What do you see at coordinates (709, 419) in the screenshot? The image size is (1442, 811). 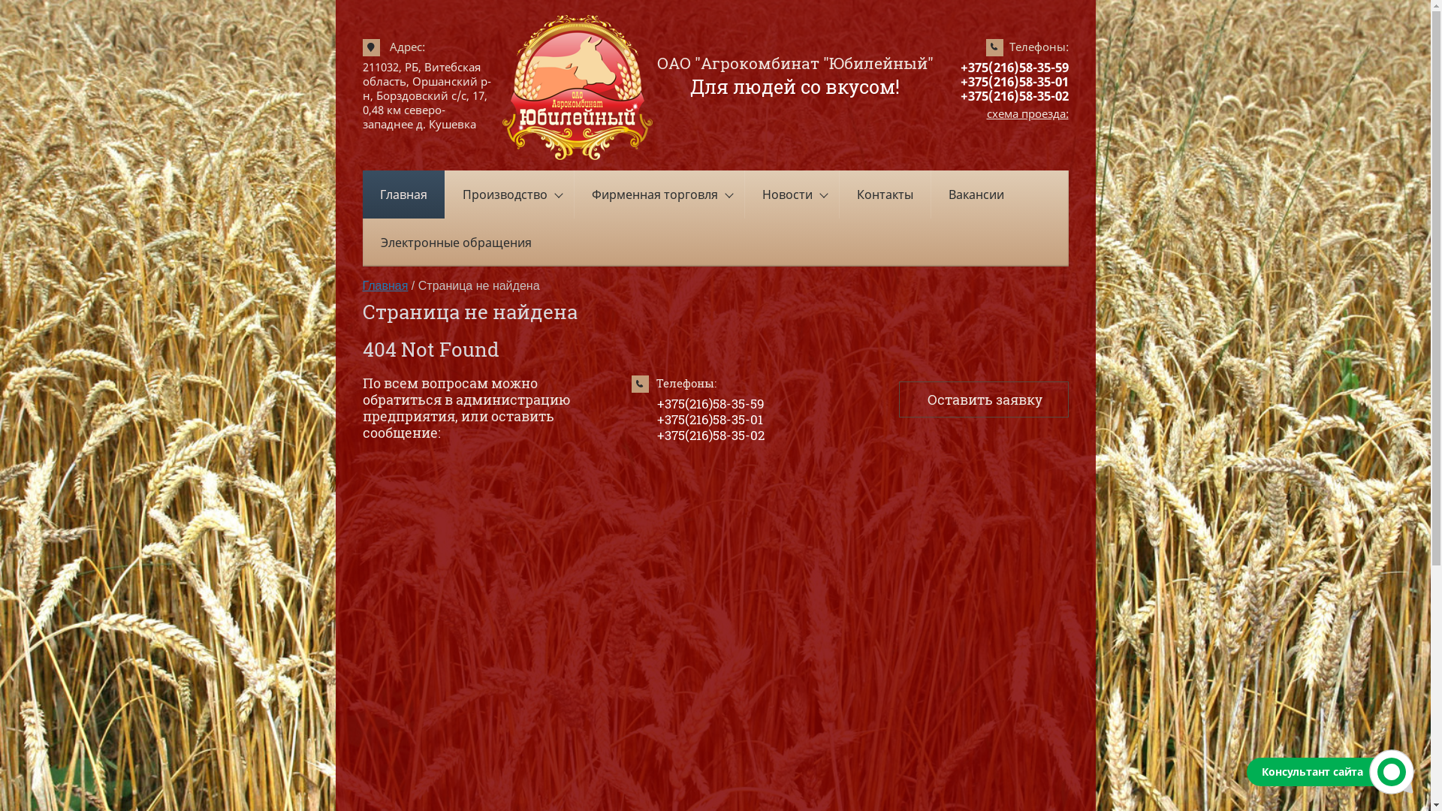 I see `+375(216)58-35-01` at bounding box center [709, 419].